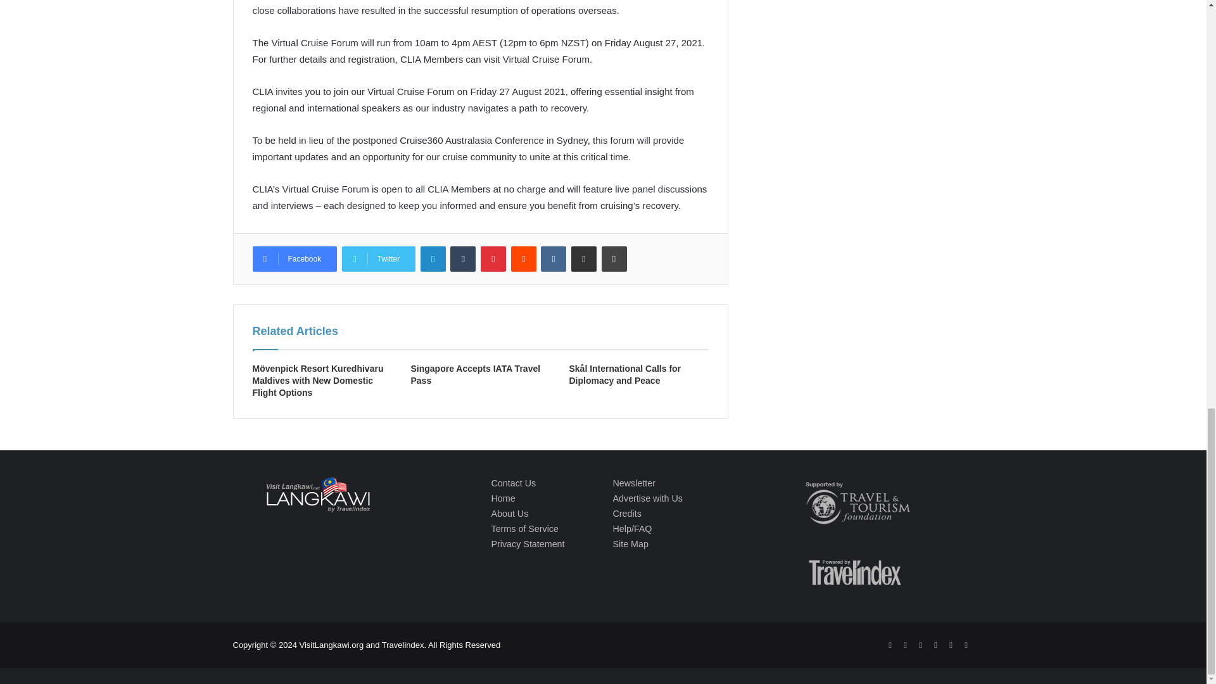  What do you see at coordinates (462, 258) in the screenshot?
I see `Tumblr` at bounding box center [462, 258].